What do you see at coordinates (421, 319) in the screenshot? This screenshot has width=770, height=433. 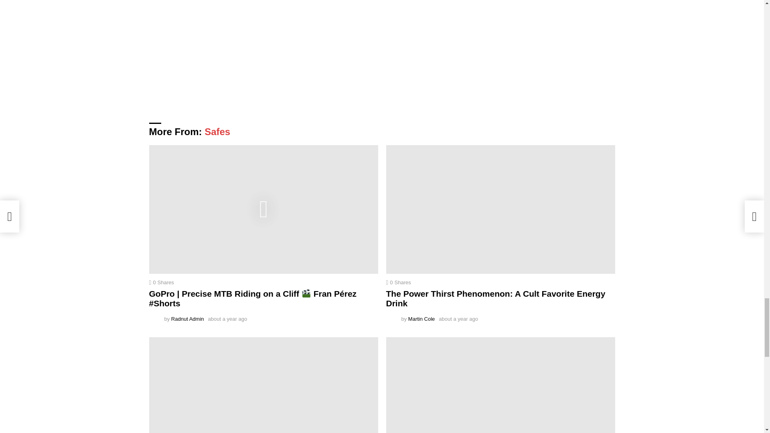 I see `Posts by Martin Cole` at bounding box center [421, 319].